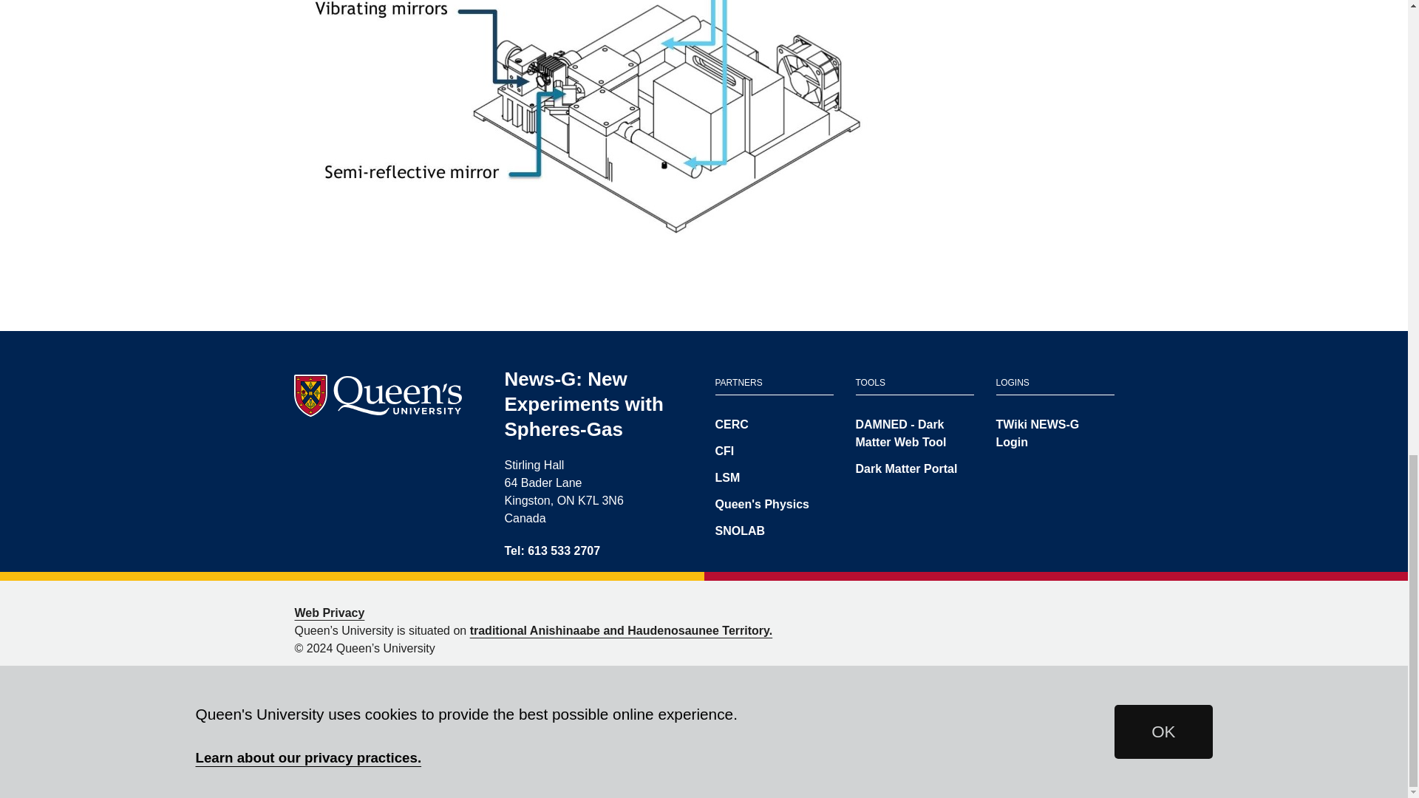  I want to click on Canada Excellence Research Chair, so click(775, 424).